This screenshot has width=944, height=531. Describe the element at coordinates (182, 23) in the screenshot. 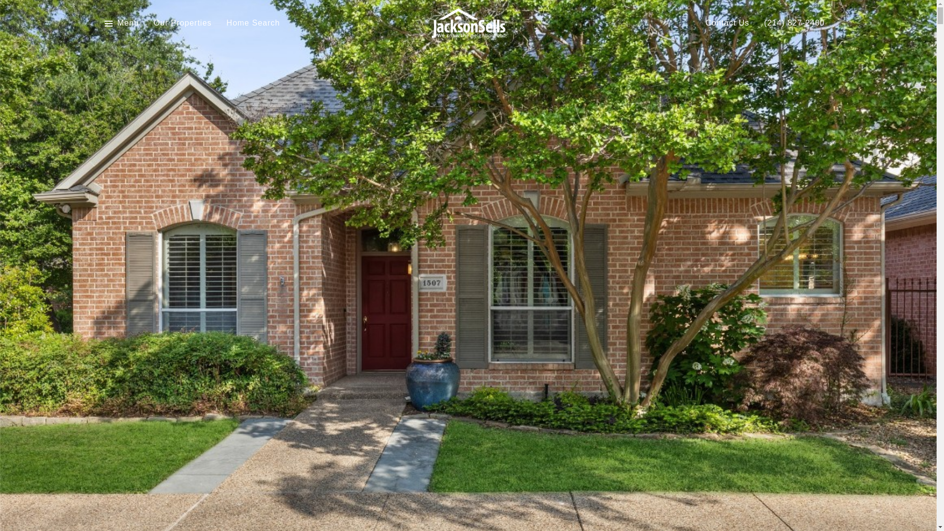

I see `Our Properties` at that location.